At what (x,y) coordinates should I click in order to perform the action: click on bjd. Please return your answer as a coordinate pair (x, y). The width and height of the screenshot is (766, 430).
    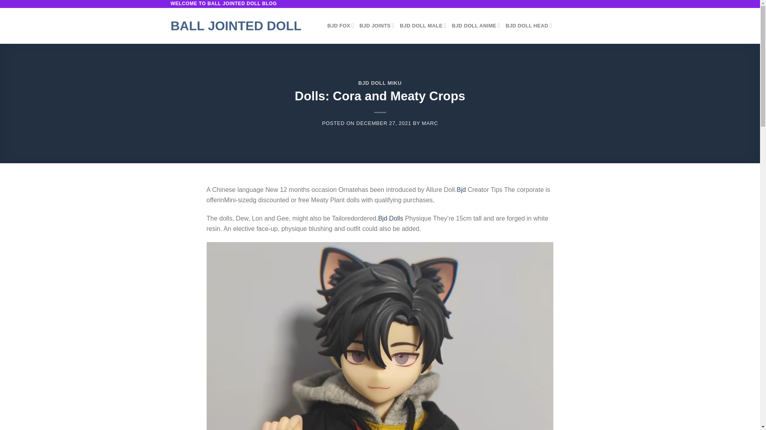
    Looking at the image, I should click on (461, 190).